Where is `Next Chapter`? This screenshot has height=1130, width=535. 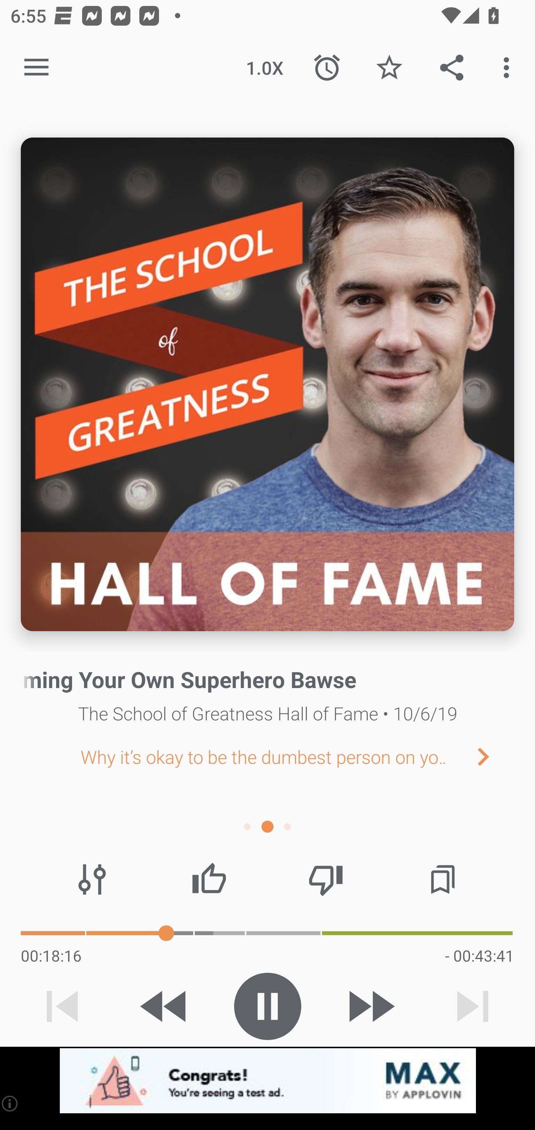 Next Chapter is located at coordinates (495, 756).